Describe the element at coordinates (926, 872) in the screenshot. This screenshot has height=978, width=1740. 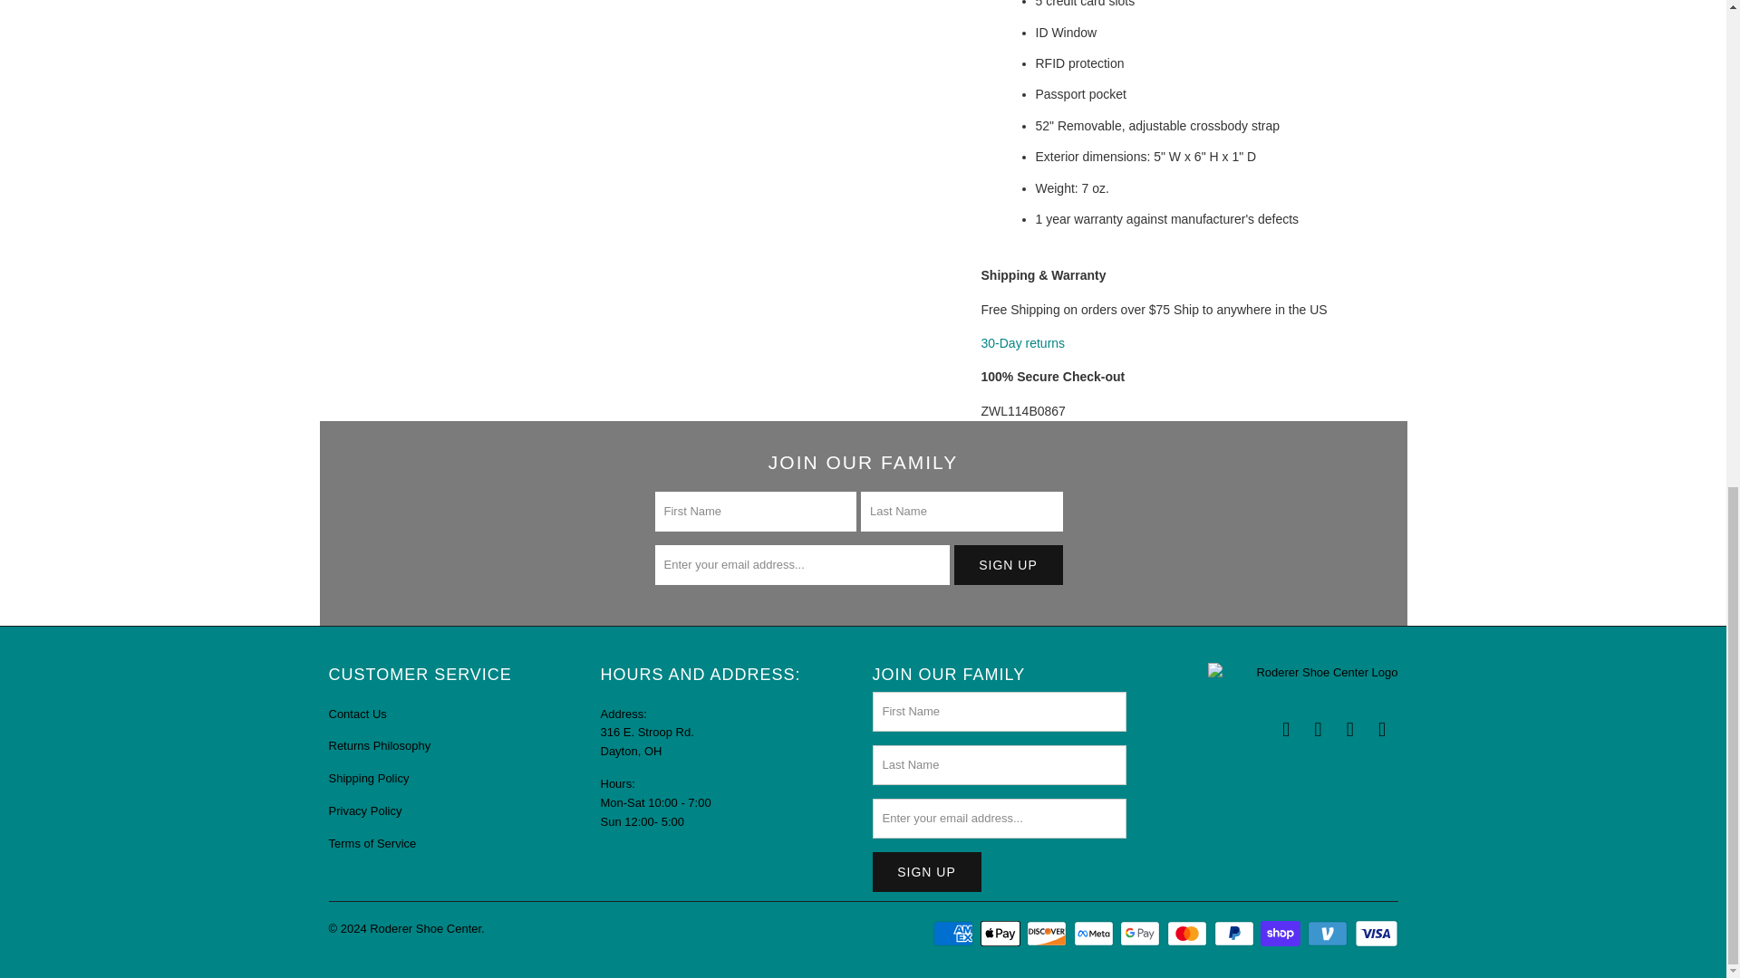
I see `Sign Up` at that location.